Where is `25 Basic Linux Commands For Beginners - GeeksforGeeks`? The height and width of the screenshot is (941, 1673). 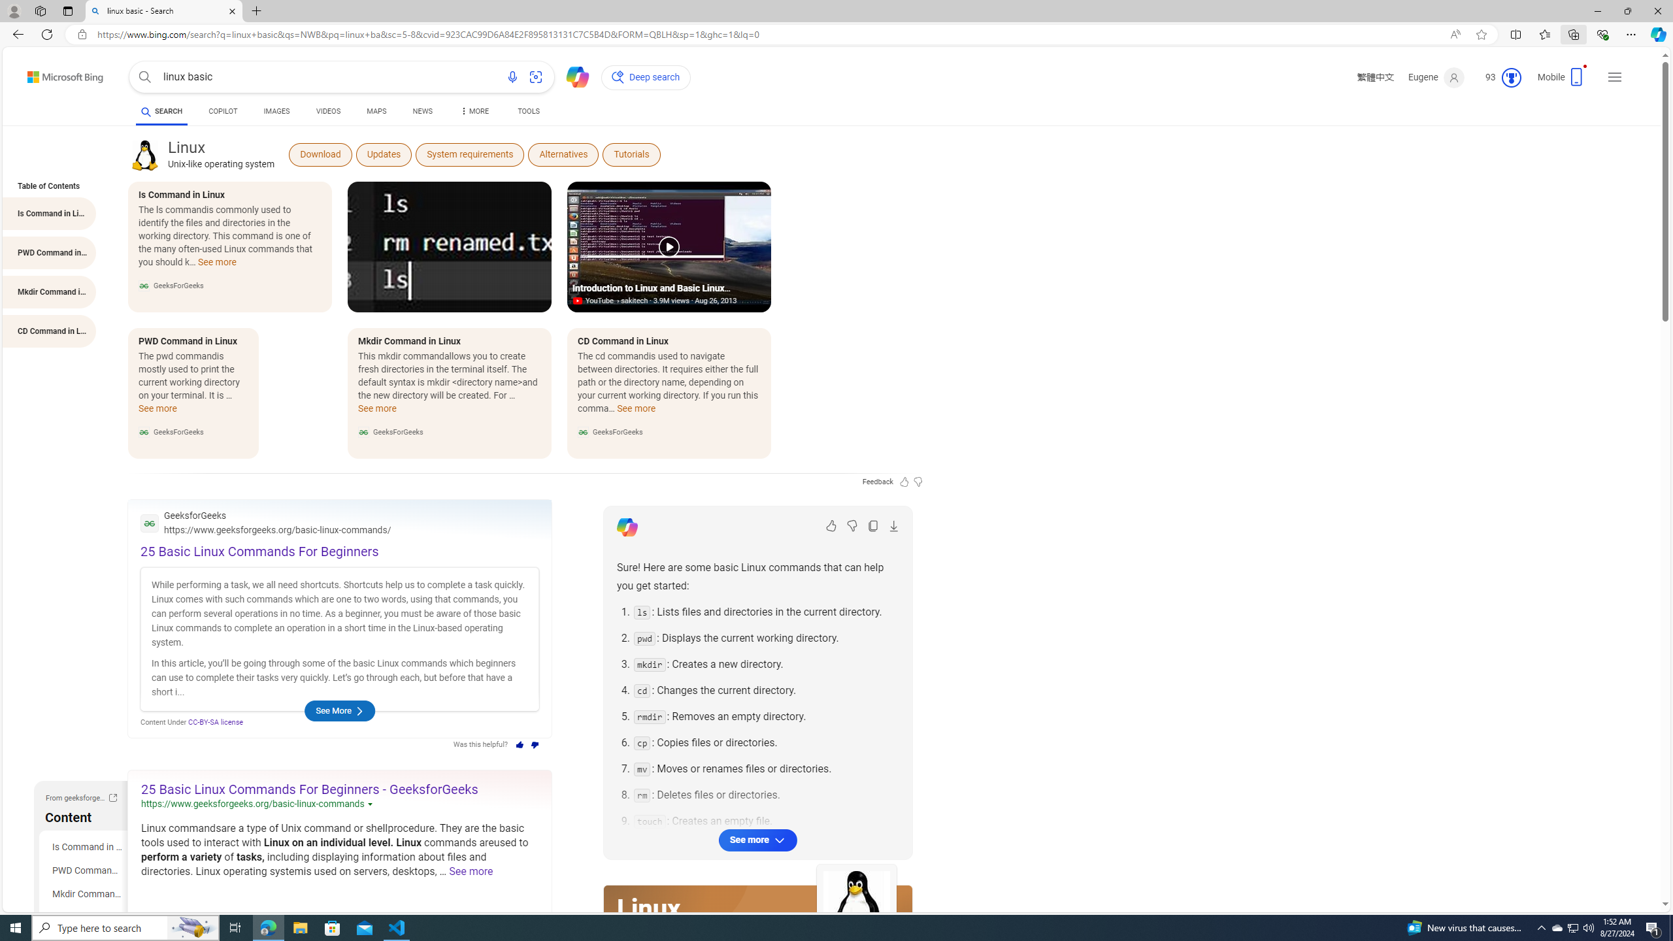 25 Basic Linux Commands For Beginners - GeeksforGeeks is located at coordinates (310, 789).